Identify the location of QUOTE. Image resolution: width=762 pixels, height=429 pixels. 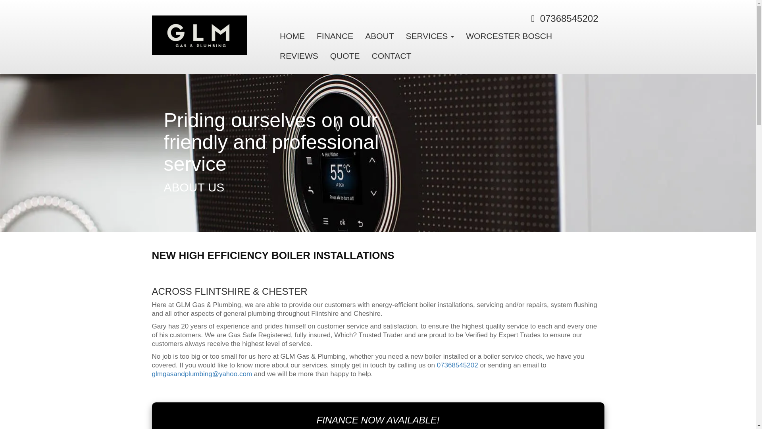
(345, 56).